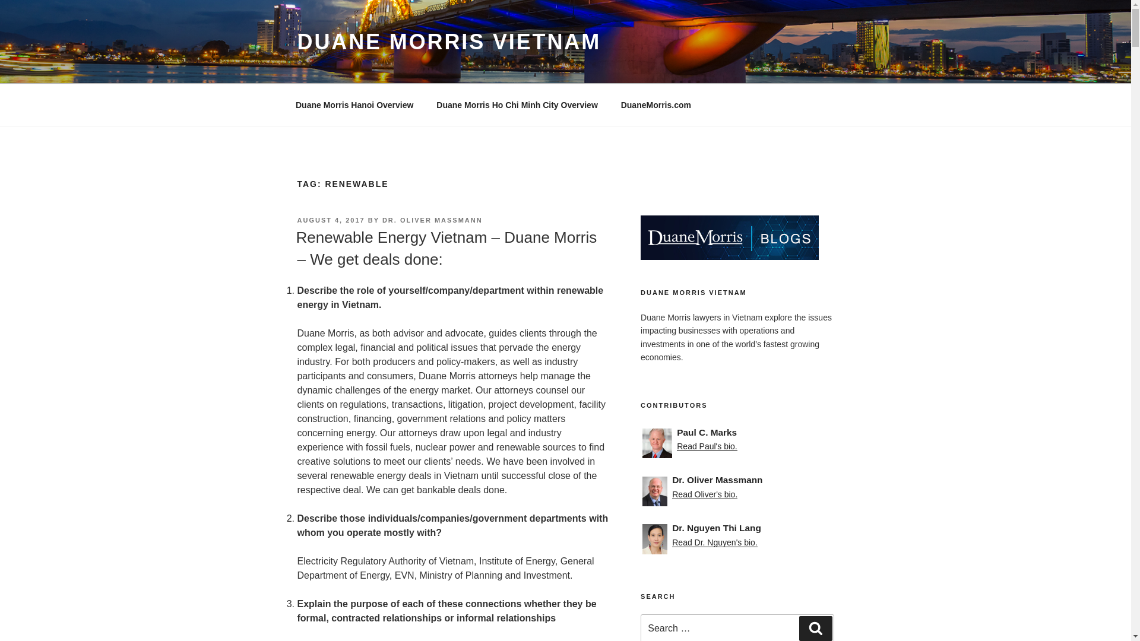  What do you see at coordinates (354, 104) in the screenshot?
I see `Duane Morris Hanoi Overview` at bounding box center [354, 104].